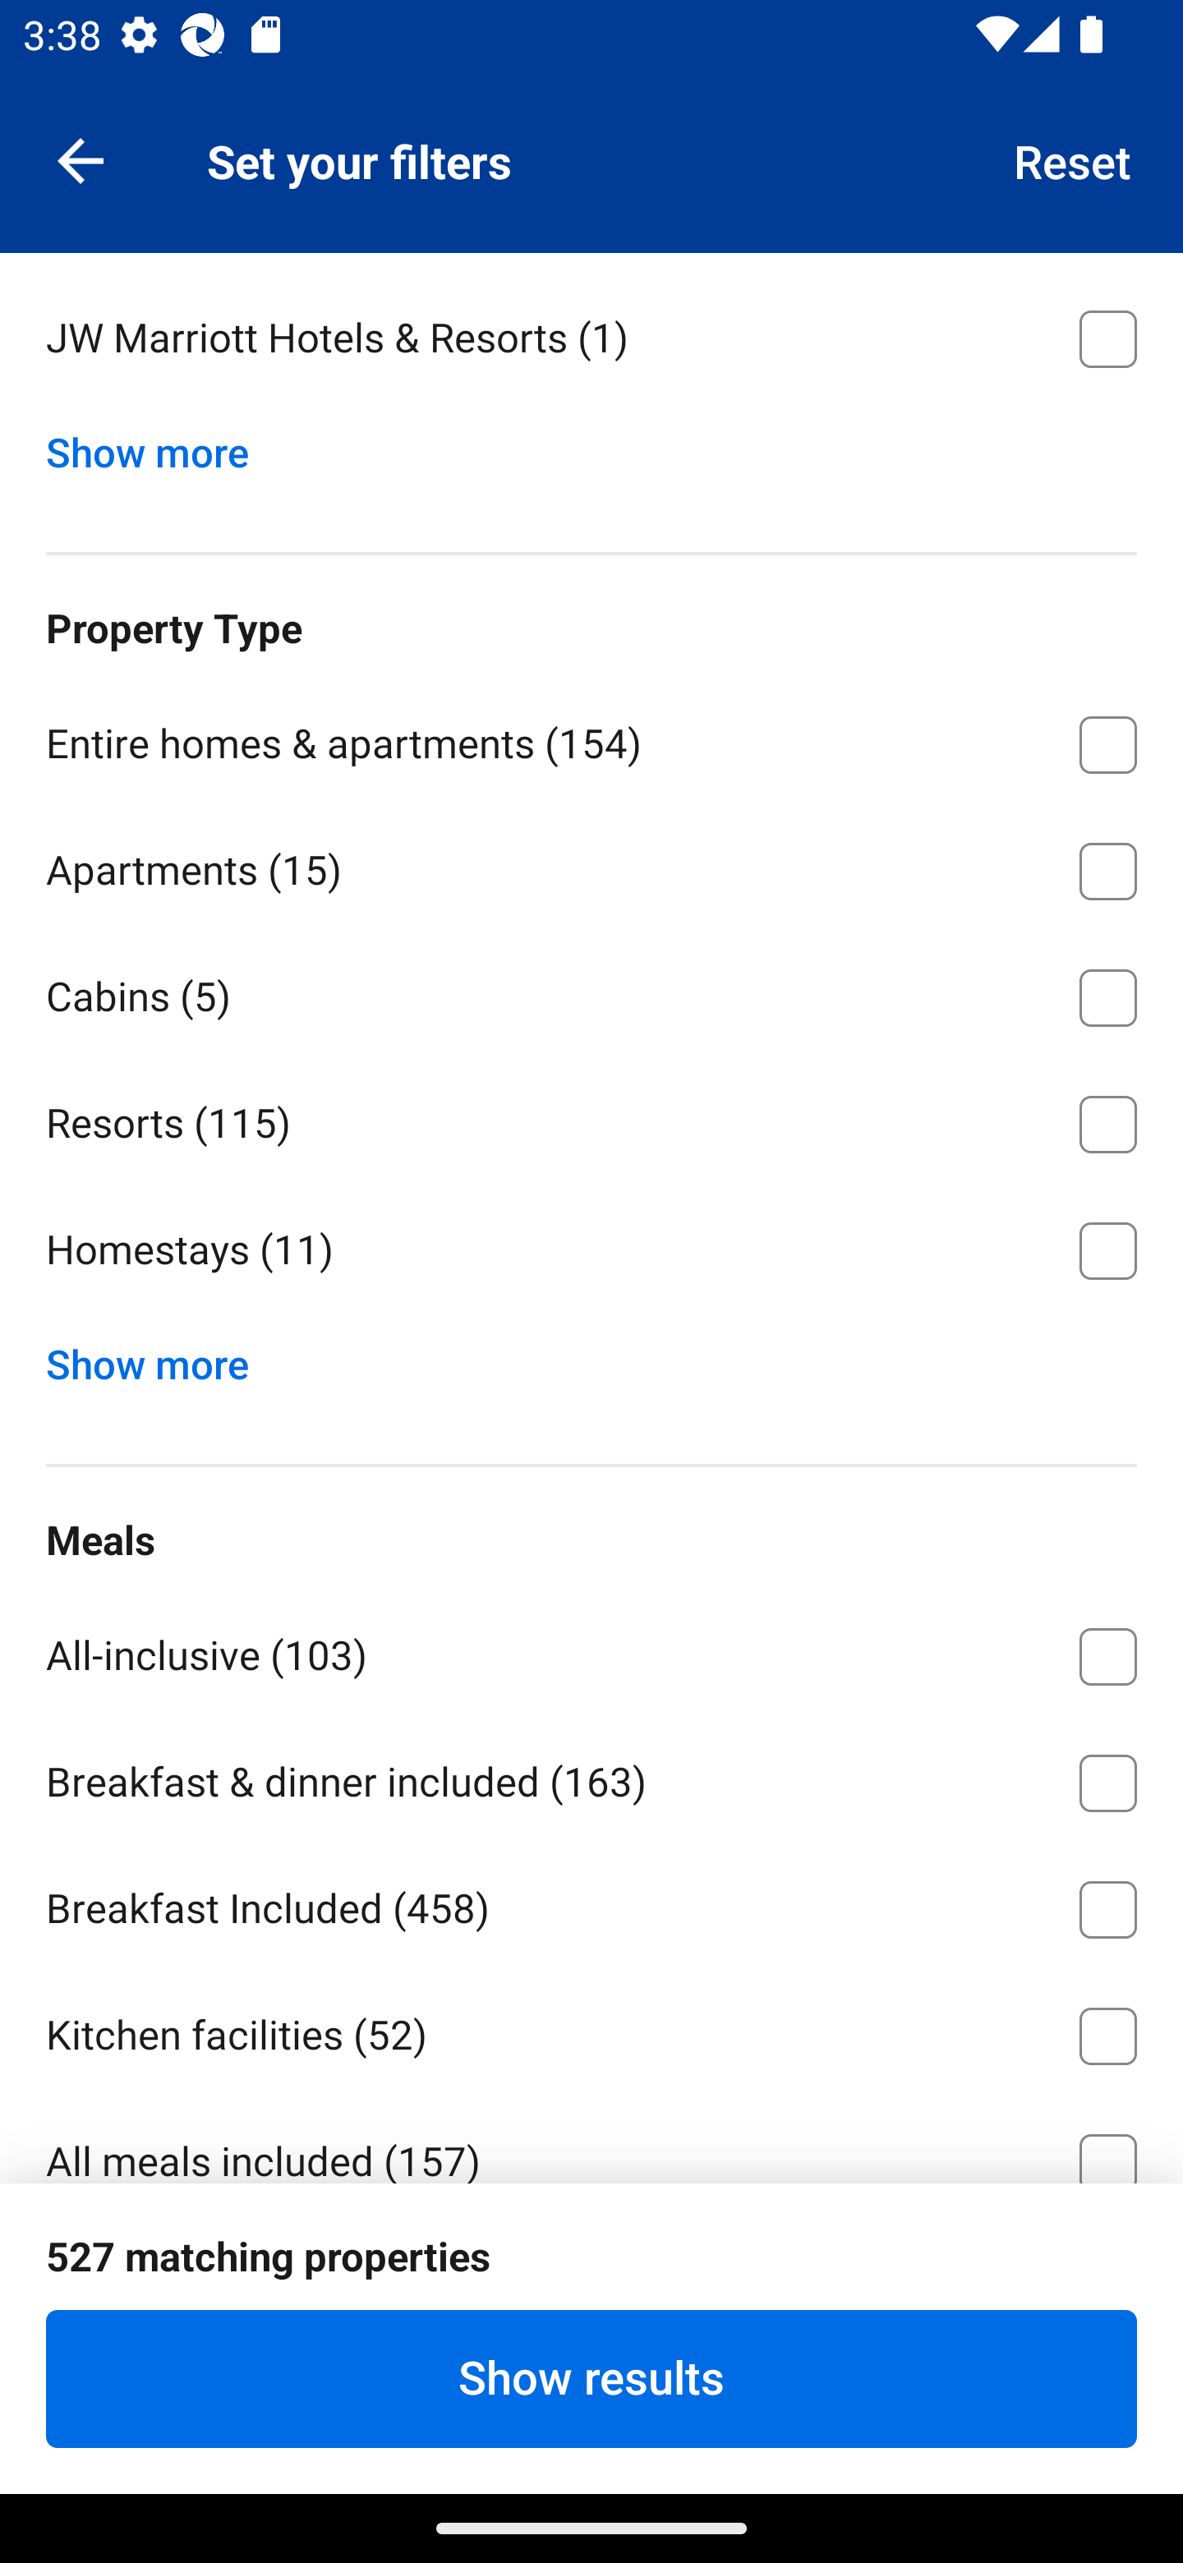 This screenshot has height=2563, width=1183. What do you see at coordinates (159, 444) in the screenshot?
I see `Show more` at bounding box center [159, 444].